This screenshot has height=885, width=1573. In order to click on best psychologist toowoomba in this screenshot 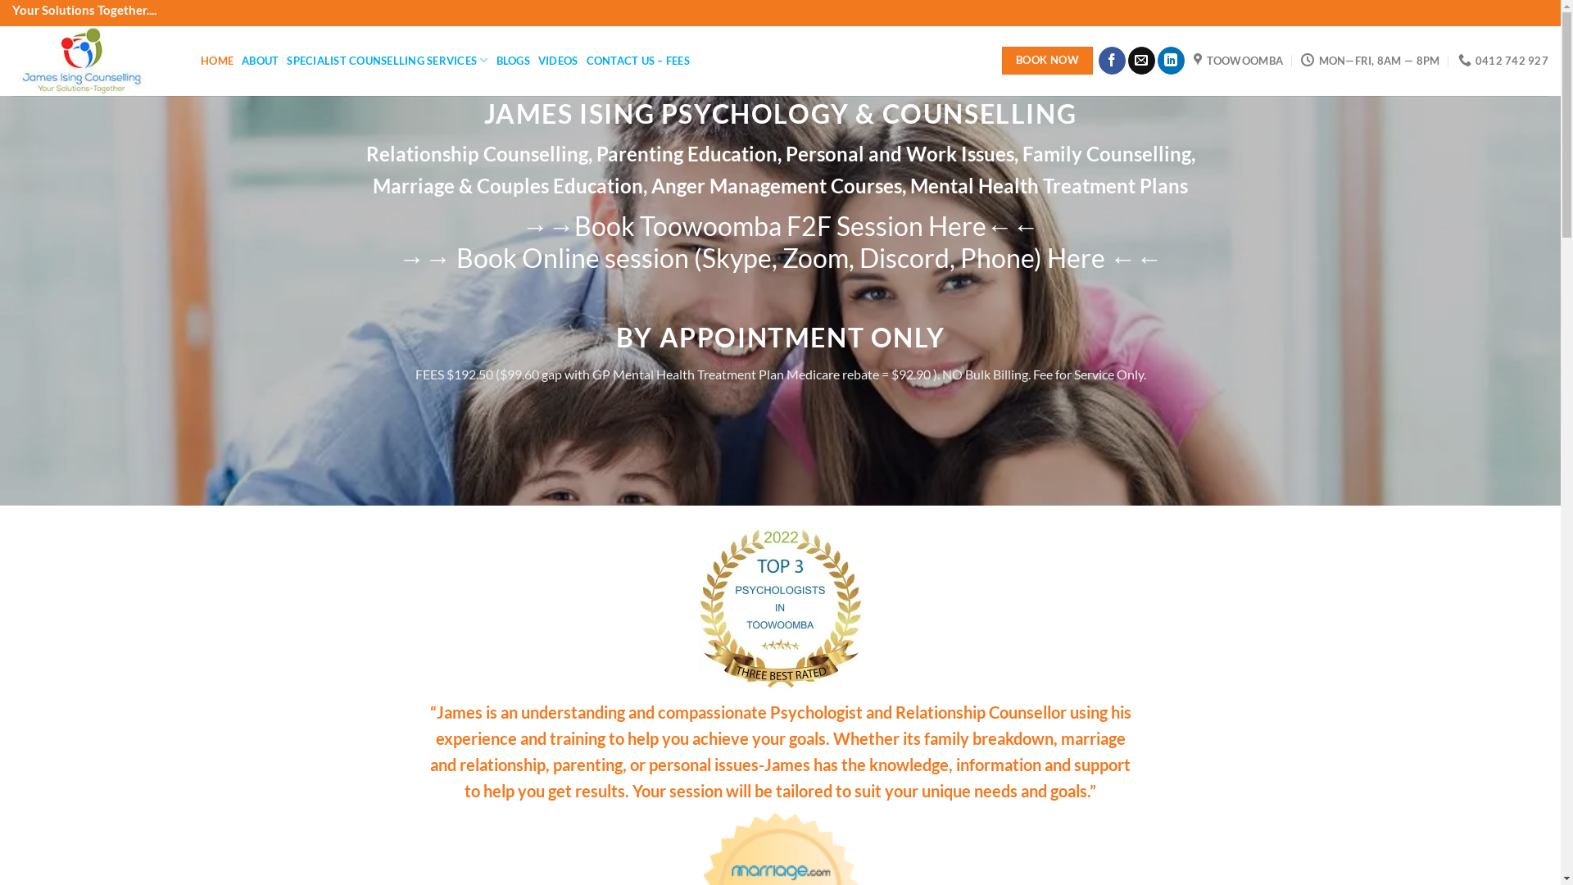, I will do `click(780, 609)`.